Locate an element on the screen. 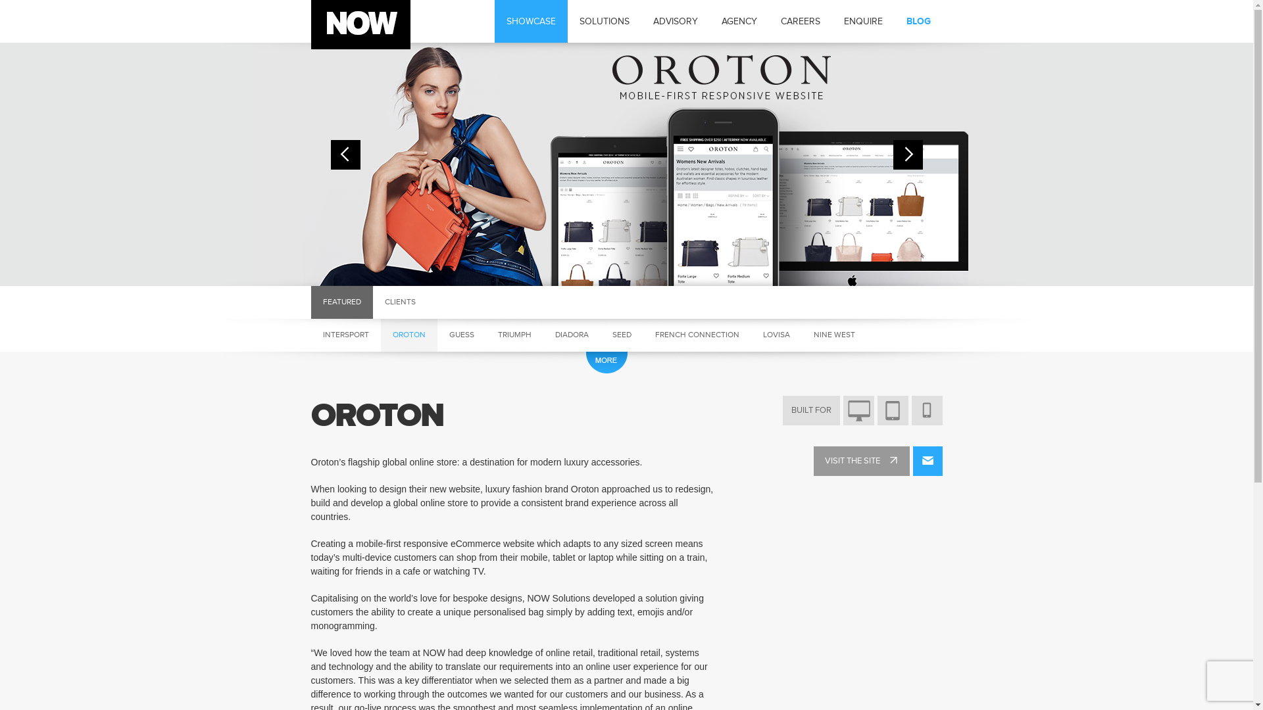 This screenshot has height=710, width=1263. AGENCY is located at coordinates (739, 21).